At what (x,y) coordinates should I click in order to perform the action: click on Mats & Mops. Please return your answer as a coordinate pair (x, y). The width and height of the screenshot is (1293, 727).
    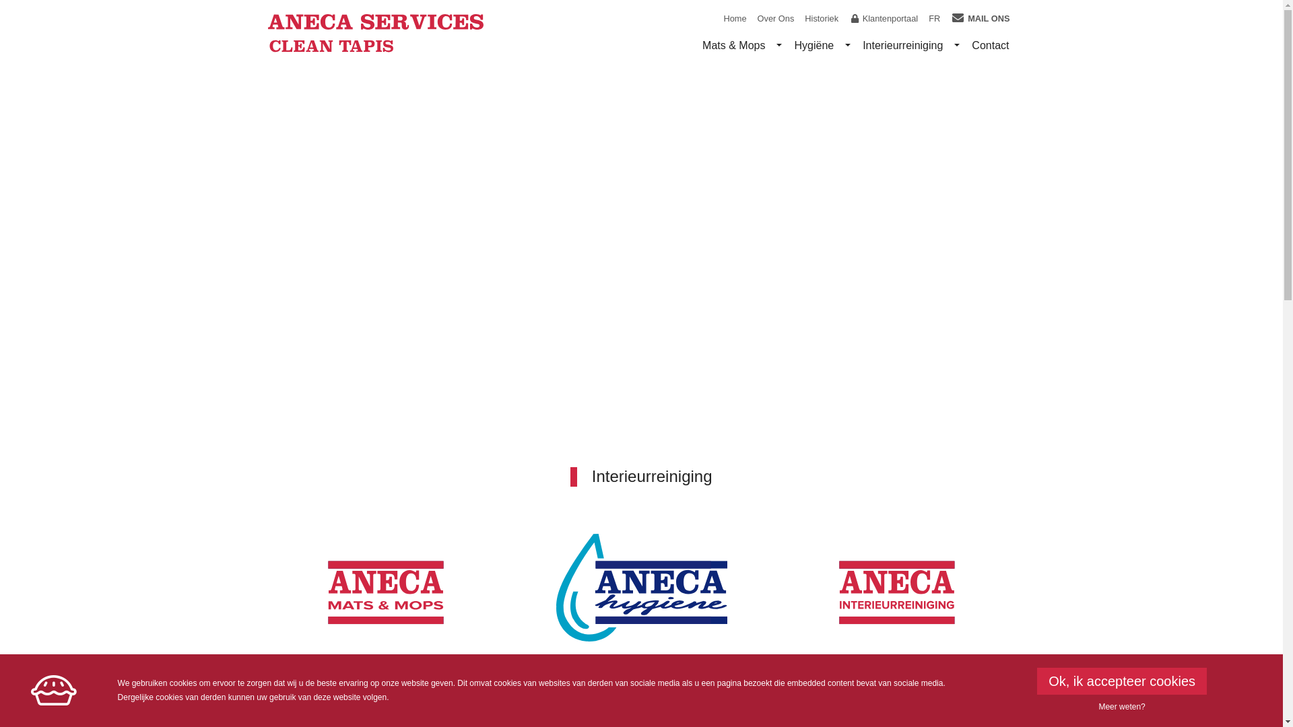
    Looking at the image, I should click on (734, 46).